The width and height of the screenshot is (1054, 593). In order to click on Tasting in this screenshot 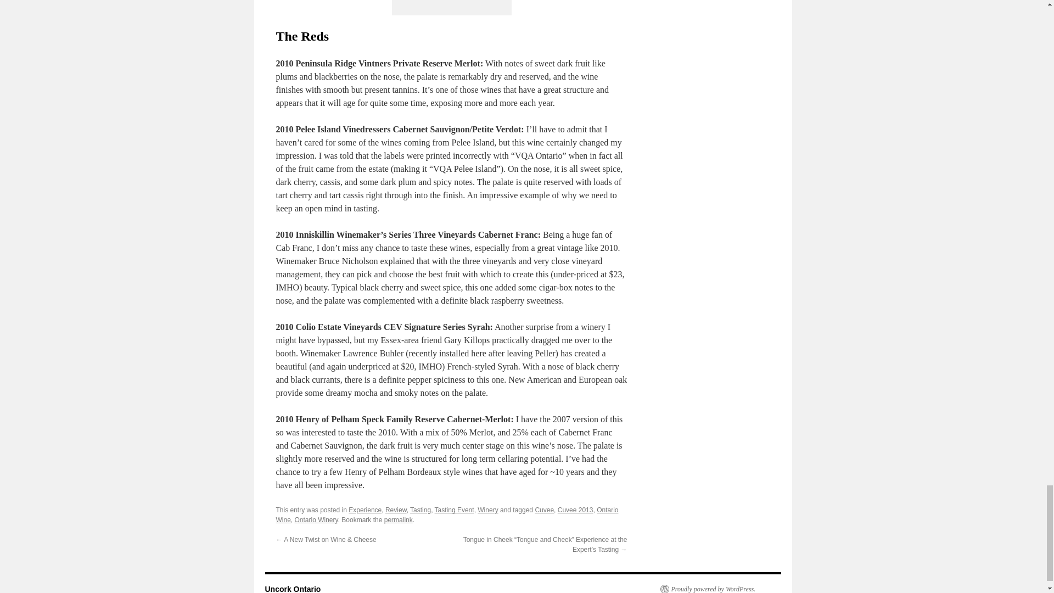, I will do `click(421, 510)`.